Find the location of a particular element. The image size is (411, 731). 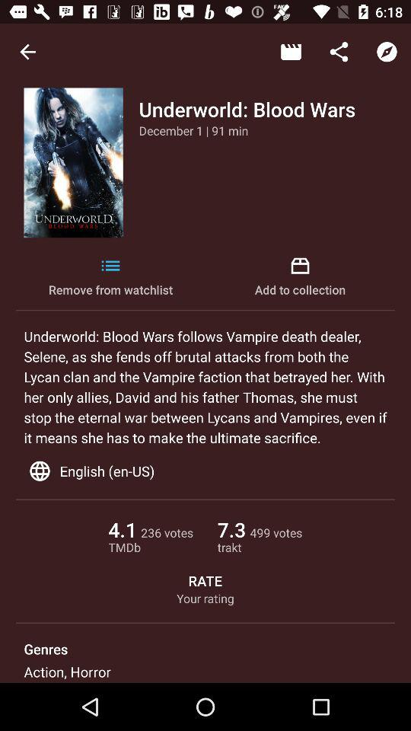

click icon below the genres item is located at coordinates (67, 672).